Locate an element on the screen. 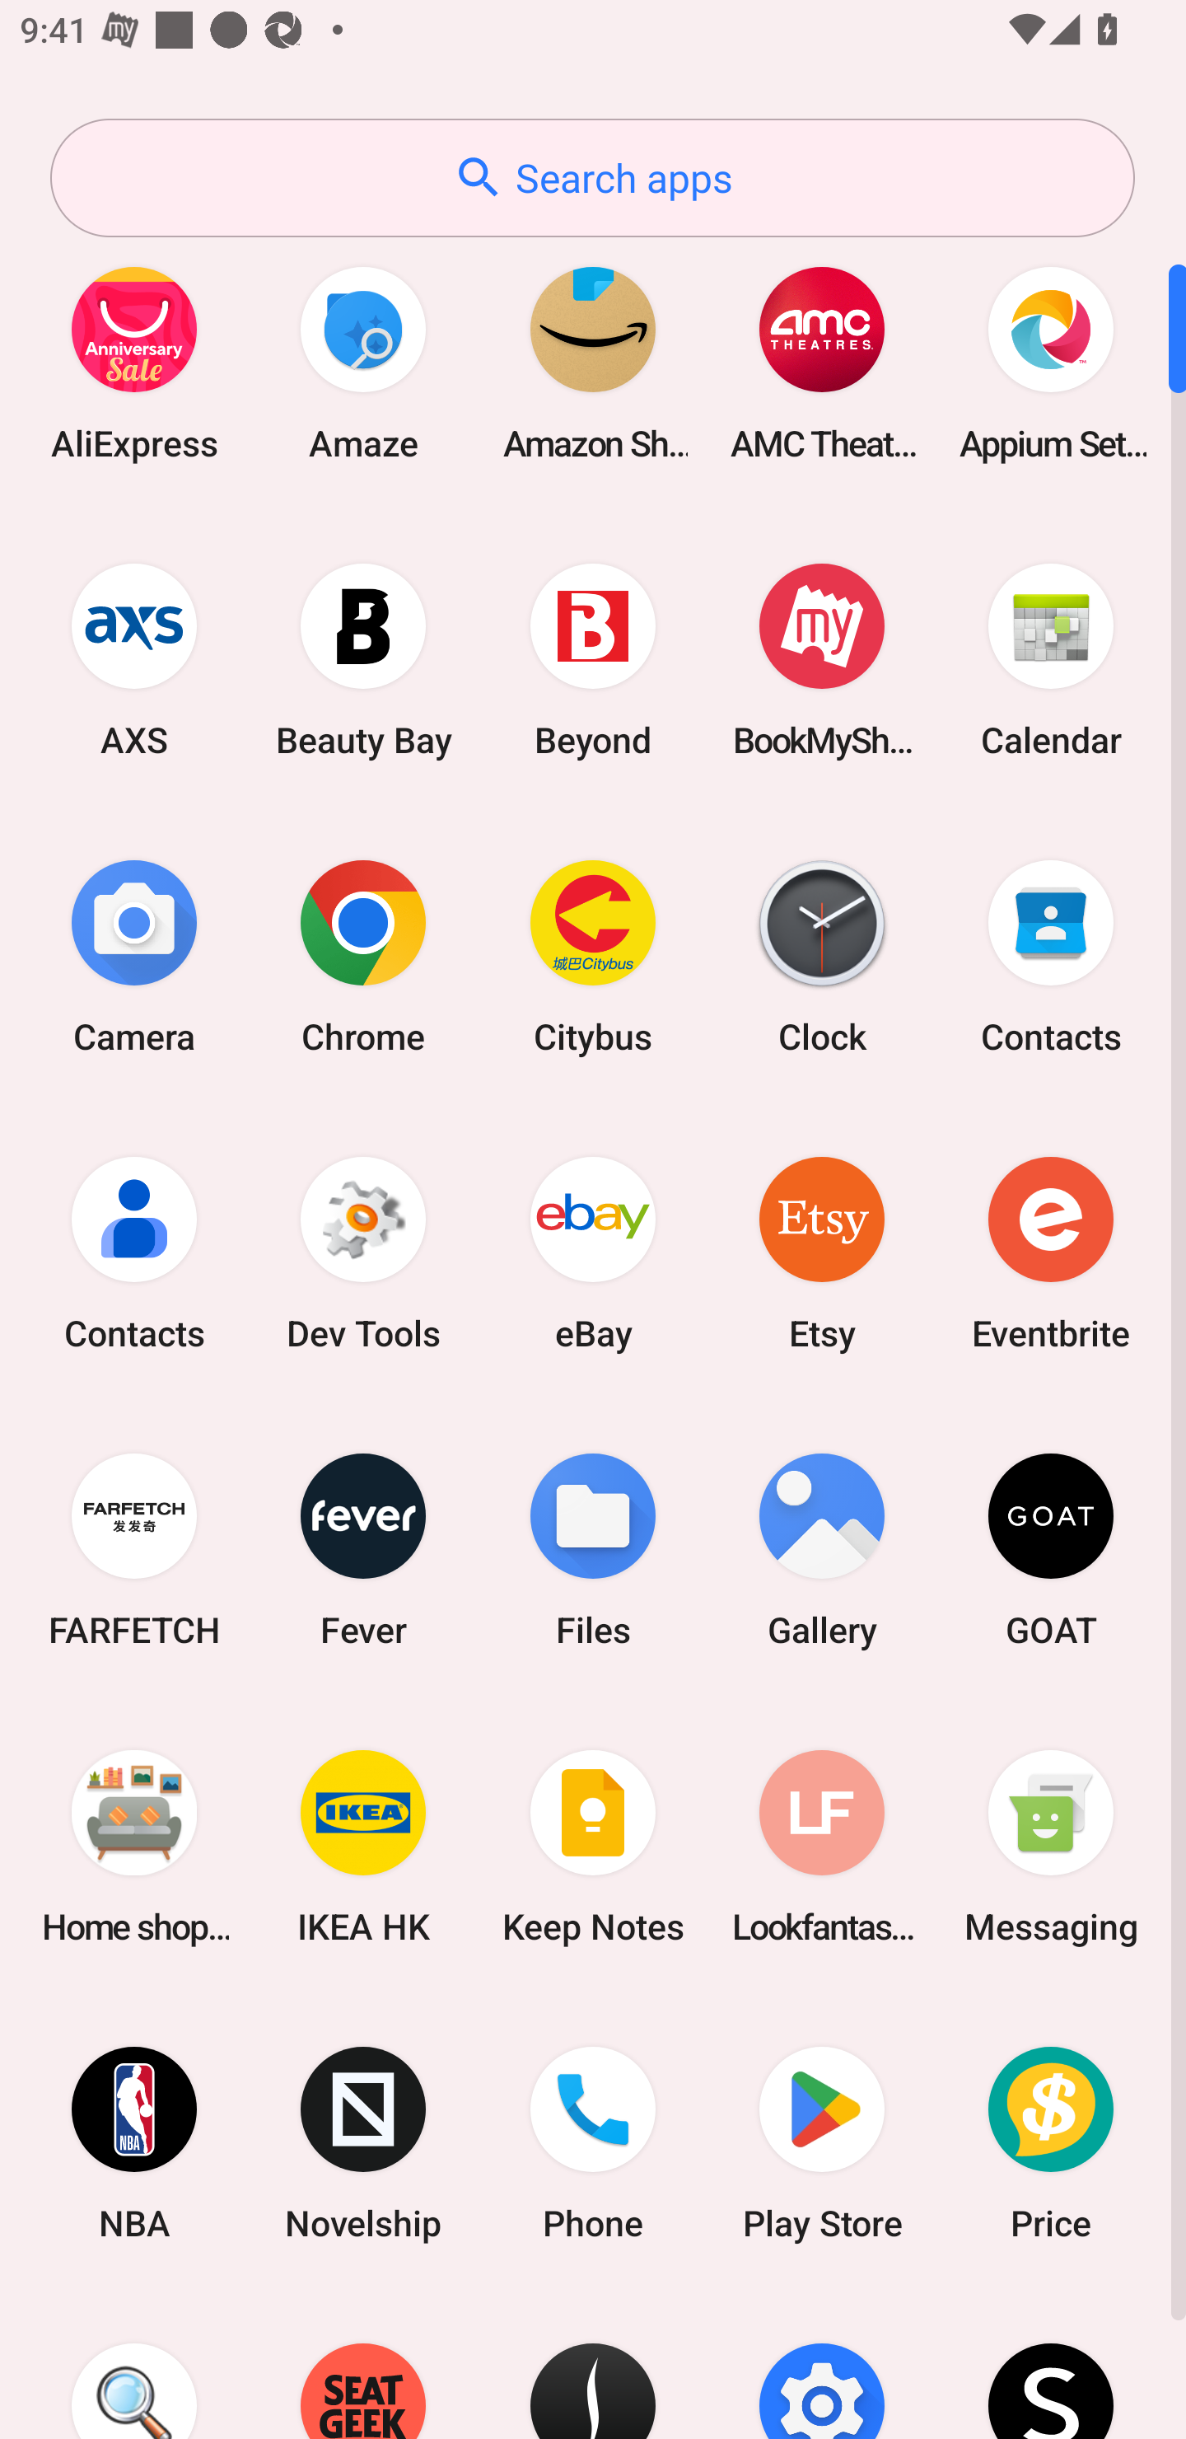 This screenshot has height=2439, width=1186. Keep Notes is located at coordinates (593, 1846).